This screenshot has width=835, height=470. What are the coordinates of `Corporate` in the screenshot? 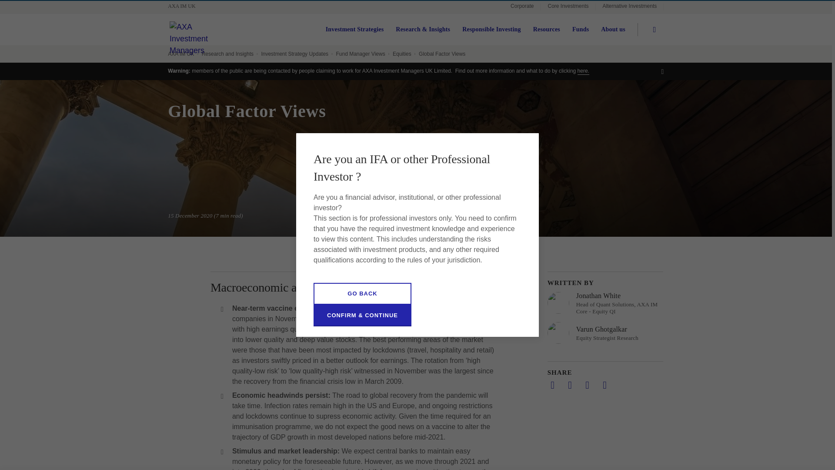 It's located at (522, 7).